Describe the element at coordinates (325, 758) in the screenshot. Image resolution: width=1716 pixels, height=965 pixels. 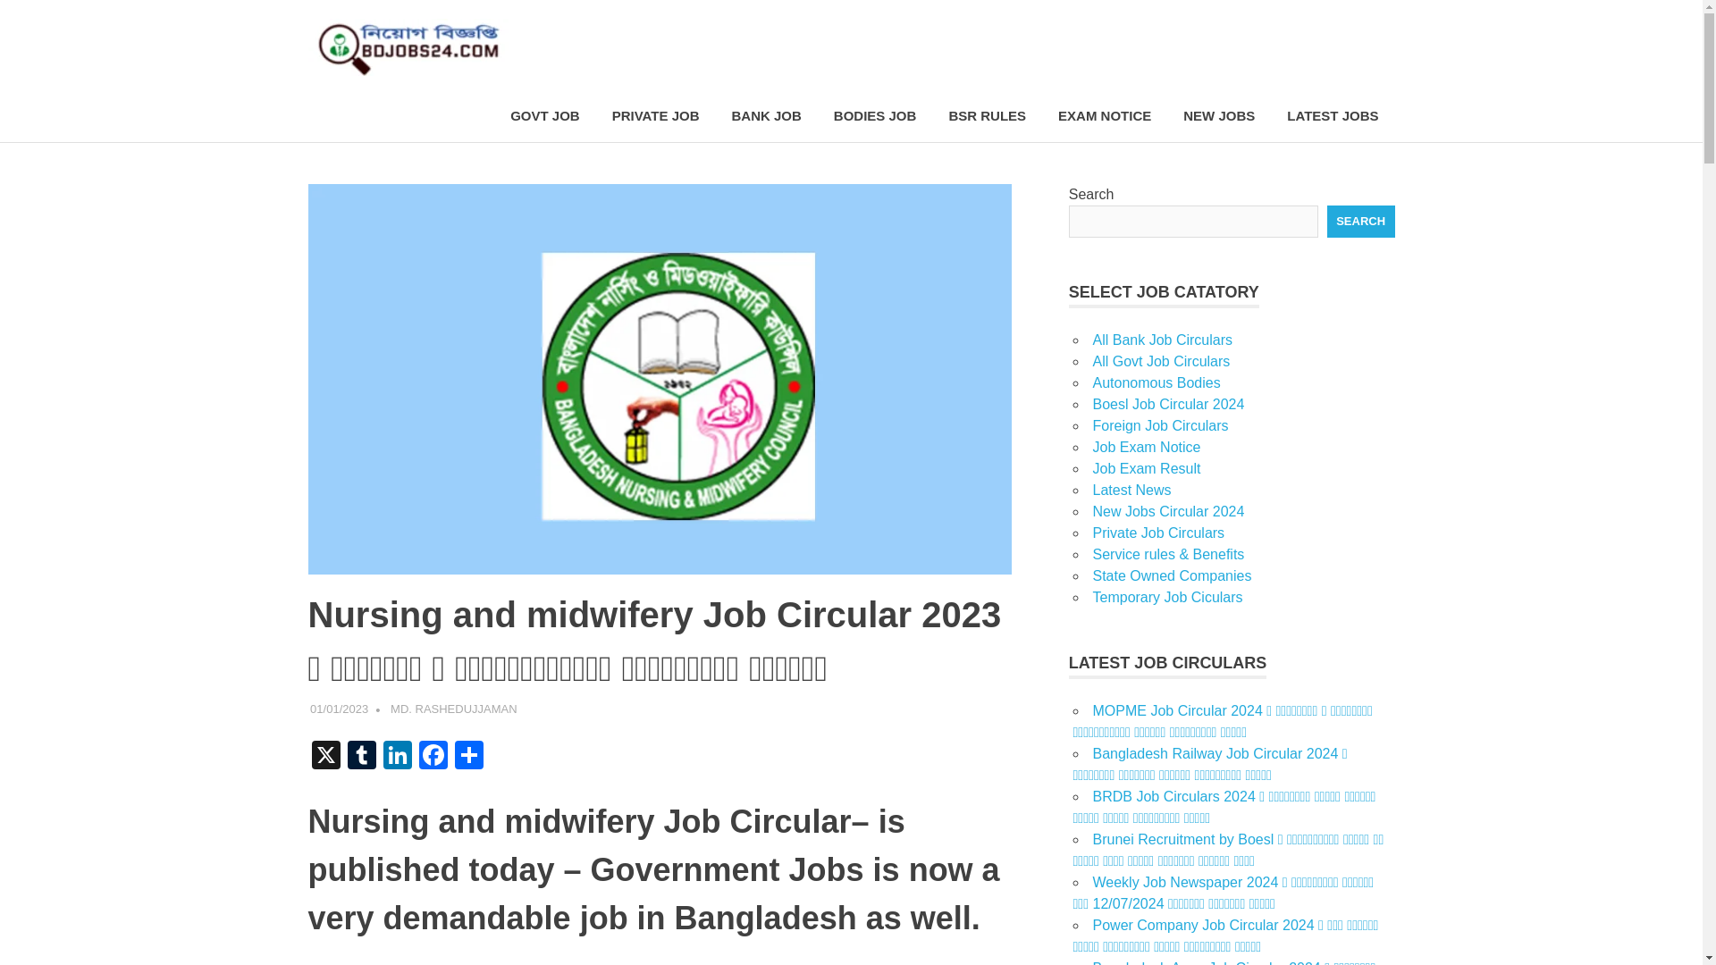
I see `X` at that location.